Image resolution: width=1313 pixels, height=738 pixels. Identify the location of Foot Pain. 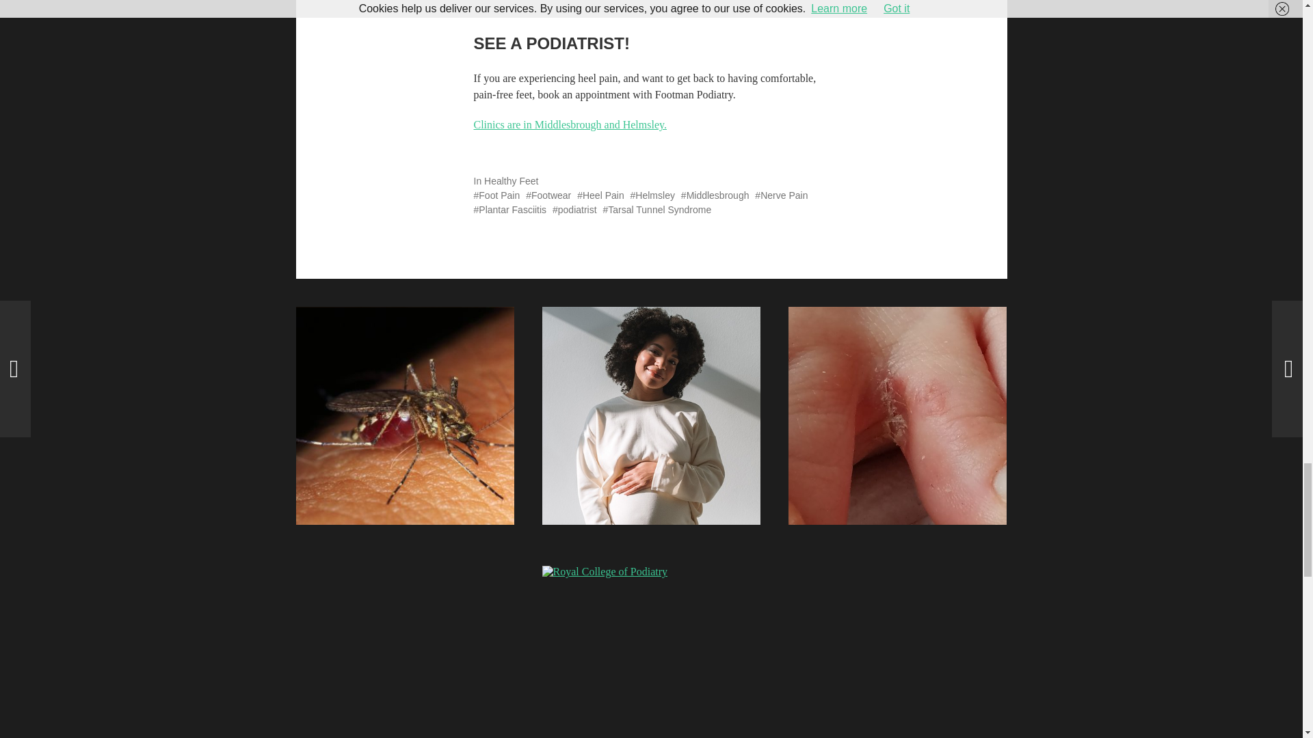
(496, 195).